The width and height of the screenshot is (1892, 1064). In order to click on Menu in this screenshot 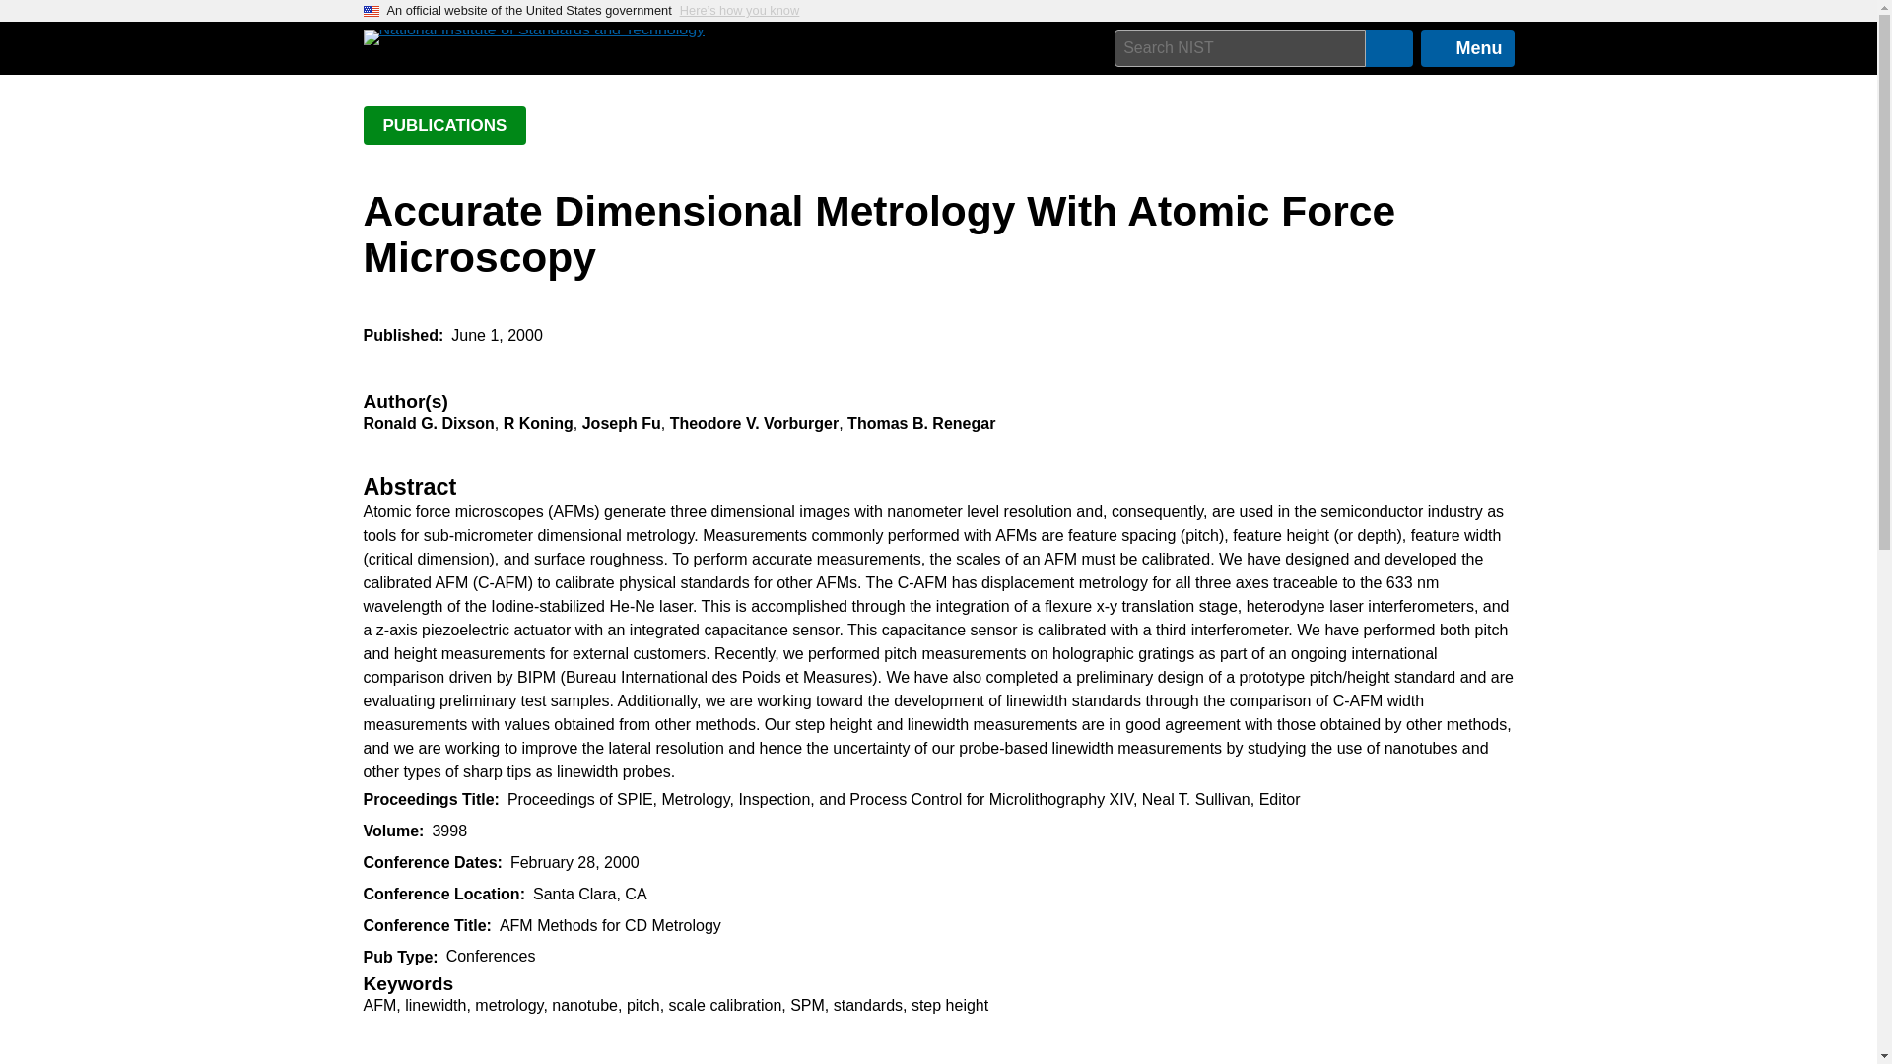, I will do `click(1467, 48)`.